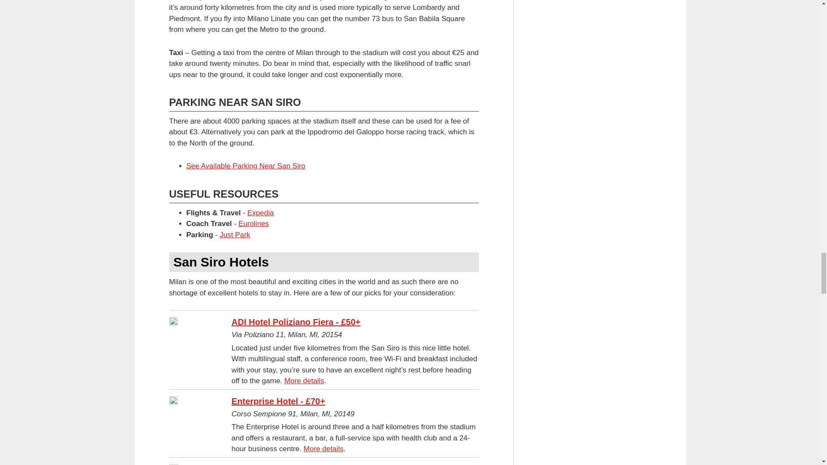 This screenshot has height=465, width=827. What do you see at coordinates (304, 381) in the screenshot?
I see `More details` at bounding box center [304, 381].